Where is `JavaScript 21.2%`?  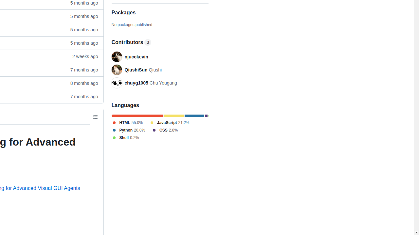 JavaScript 21.2% is located at coordinates (169, 123).